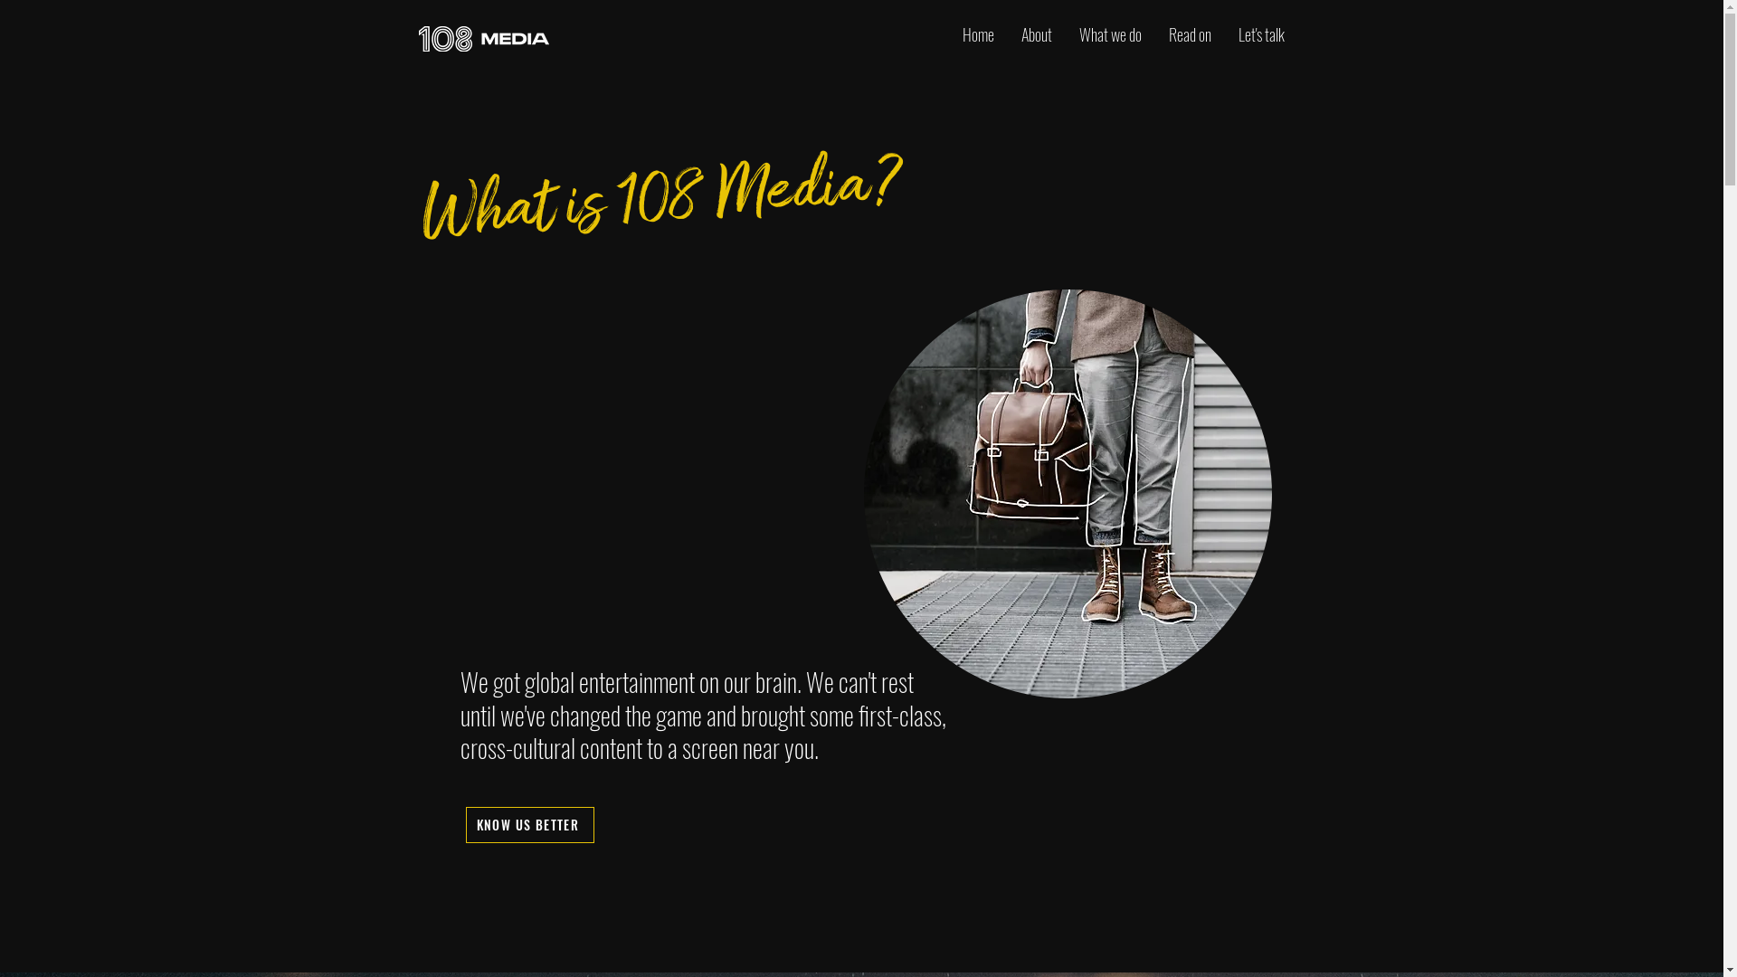 The height and width of the screenshot is (977, 1737). I want to click on Home, so click(977, 34).